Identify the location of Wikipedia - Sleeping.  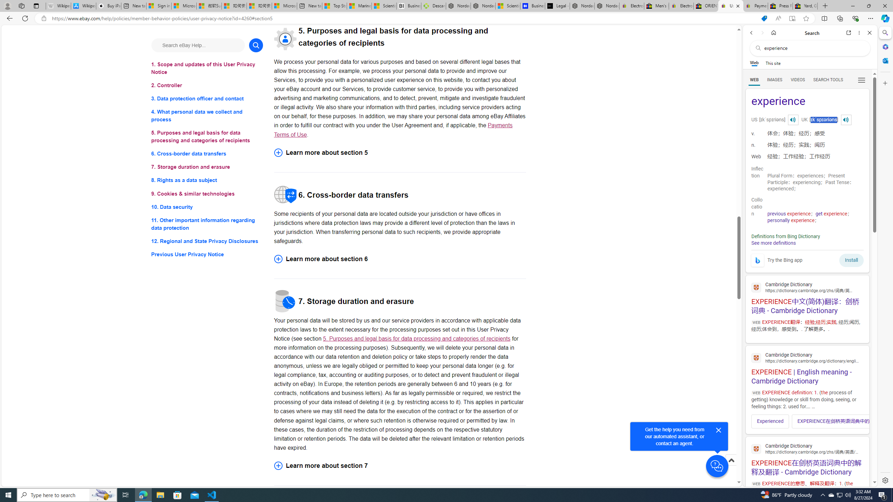
(58, 6).